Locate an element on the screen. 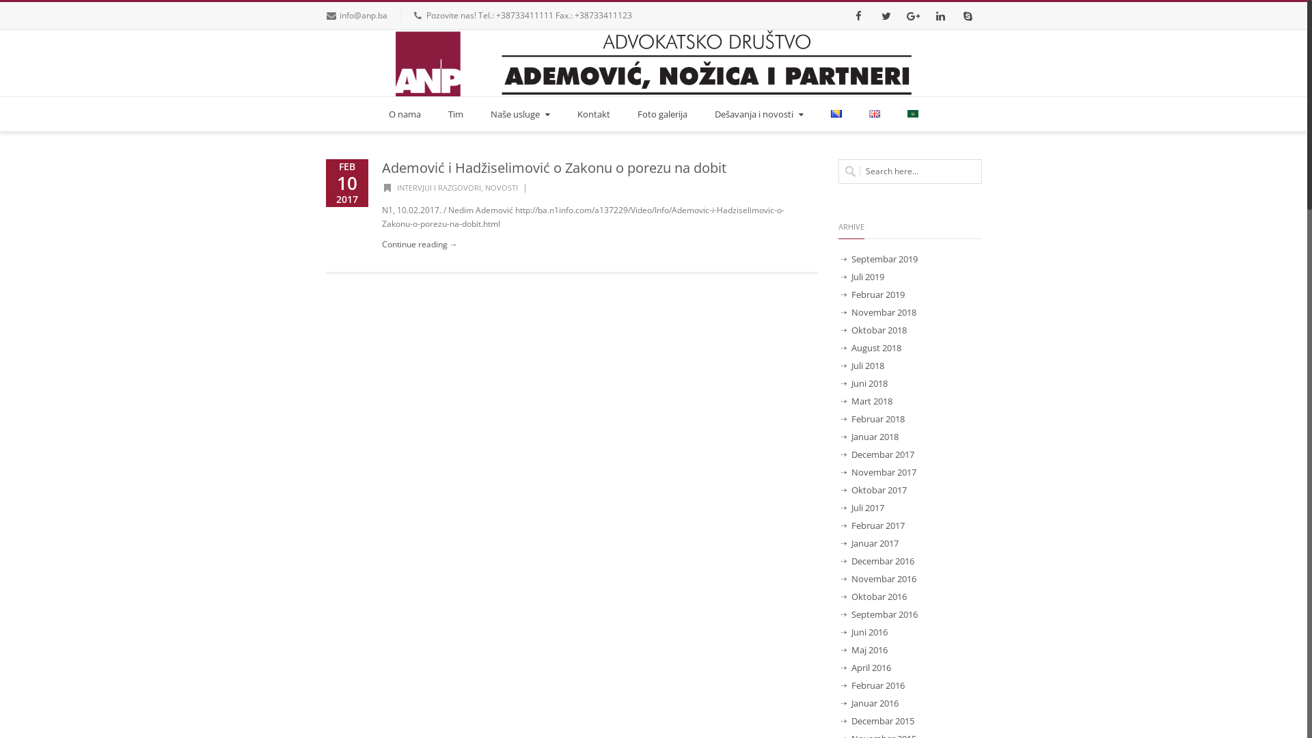 The width and height of the screenshot is (1312, 738). Februar 2018 is located at coordinates (873, 419).